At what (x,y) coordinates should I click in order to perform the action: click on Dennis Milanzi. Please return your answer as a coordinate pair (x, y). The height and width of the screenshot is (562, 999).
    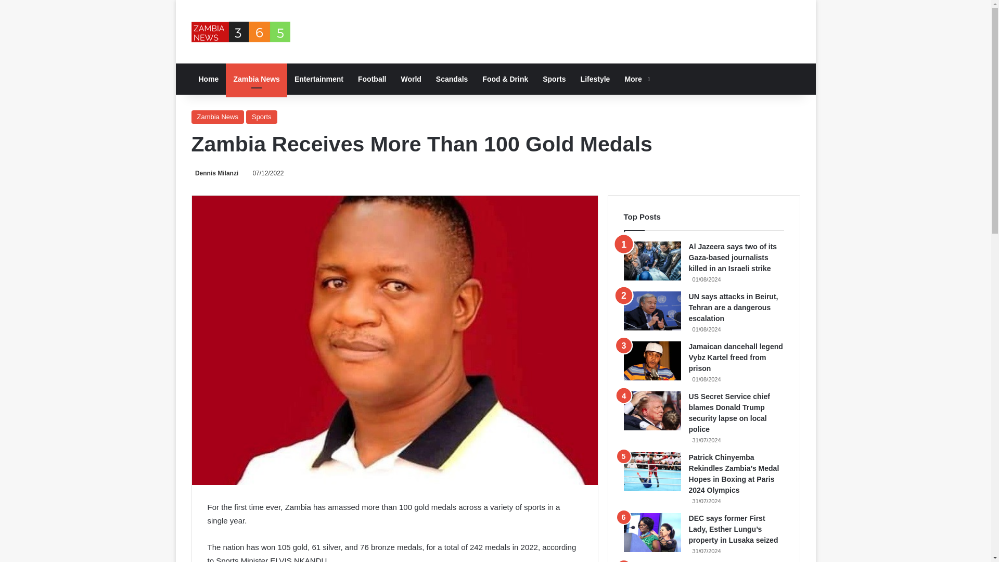
    Looking at the image, I should click on (215, 173).